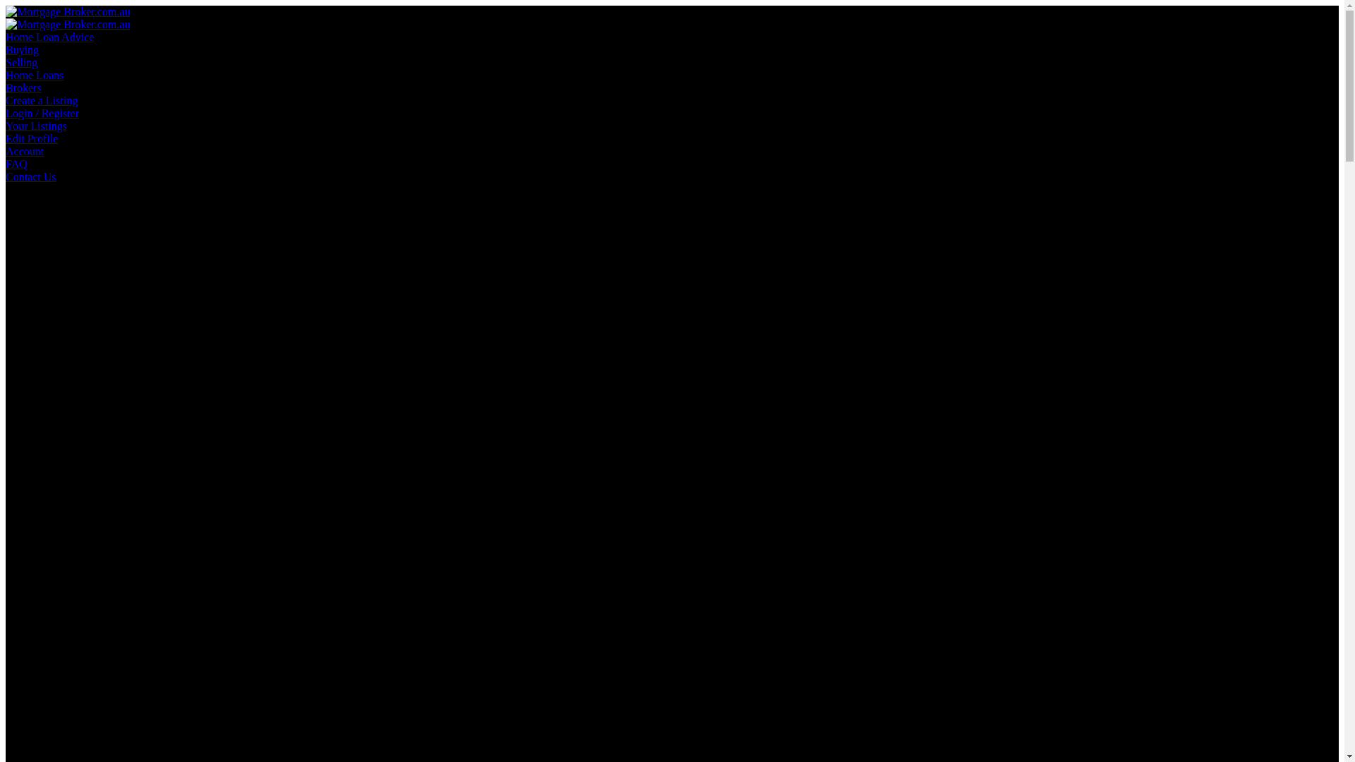 The height and width of the screenshot is (762, 1355). I want to click on FAQ, so click(17, 164).